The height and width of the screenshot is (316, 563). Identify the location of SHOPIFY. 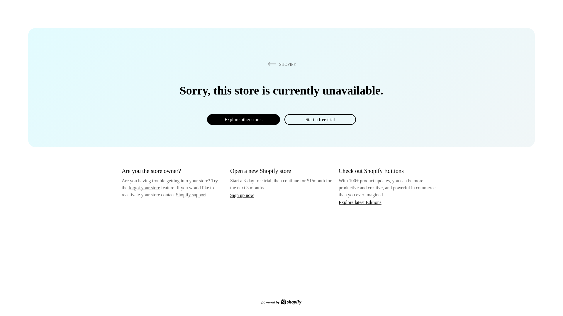
(281, 64).